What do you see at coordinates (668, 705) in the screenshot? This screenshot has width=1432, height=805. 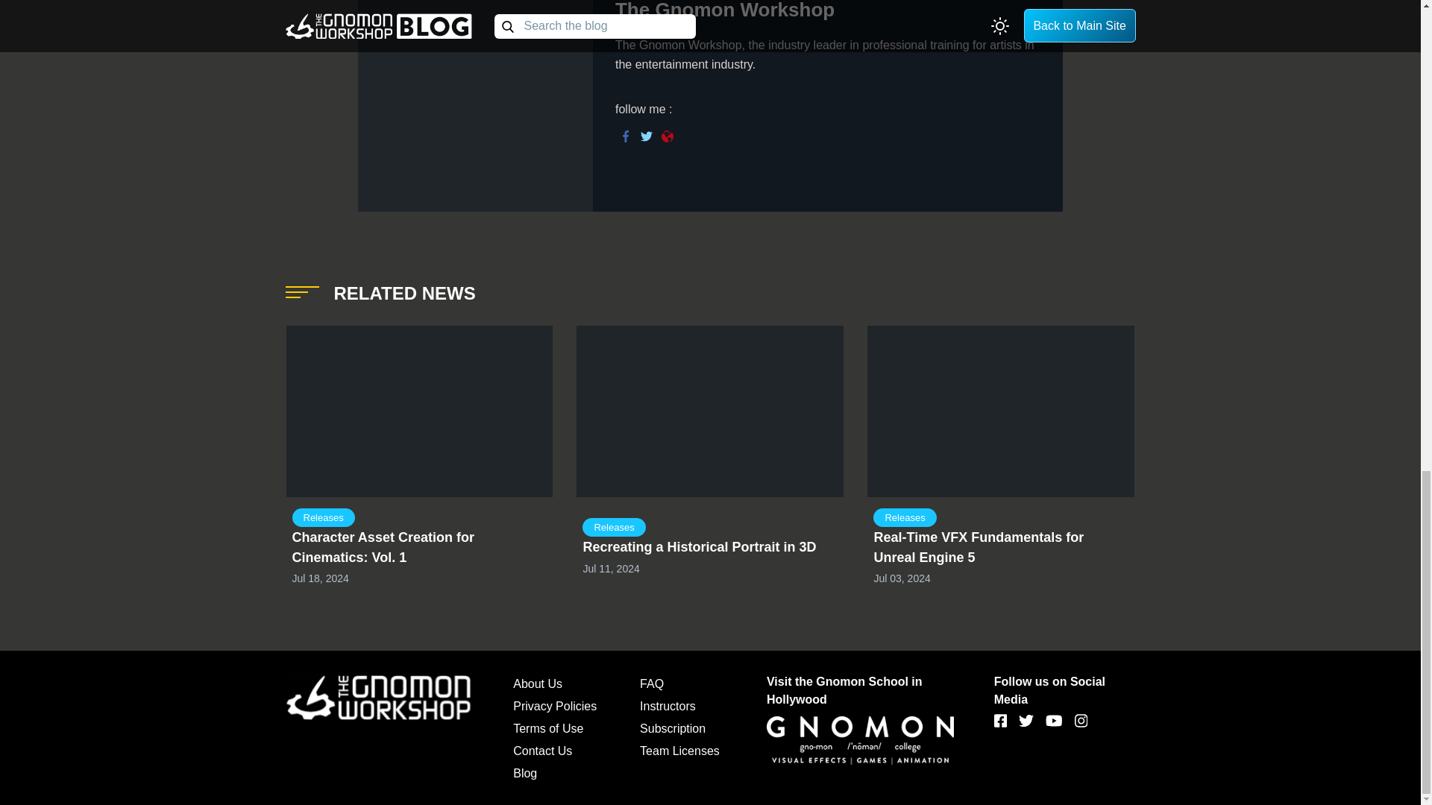 I see `Instructors` at bounding box center [668, 705].